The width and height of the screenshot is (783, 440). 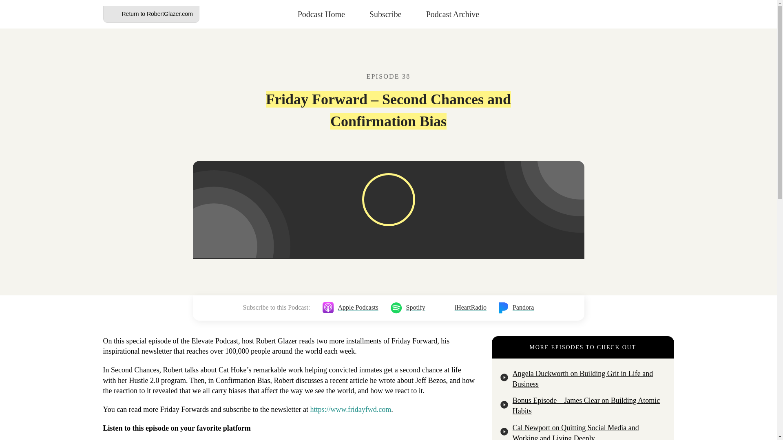 I want to click on Spotify, so click(x=408, y=308).